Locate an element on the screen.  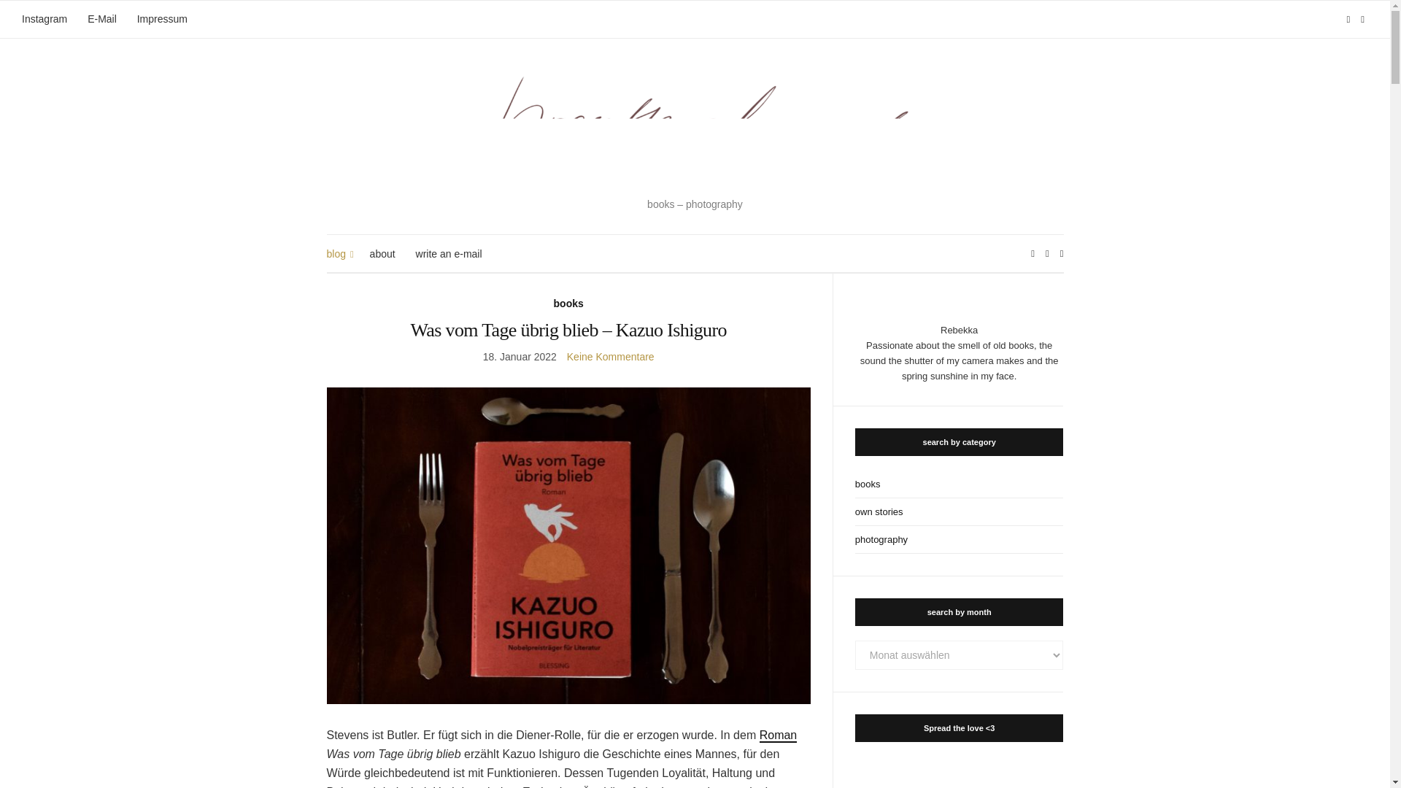
blog is located at coordinates (337, 254).